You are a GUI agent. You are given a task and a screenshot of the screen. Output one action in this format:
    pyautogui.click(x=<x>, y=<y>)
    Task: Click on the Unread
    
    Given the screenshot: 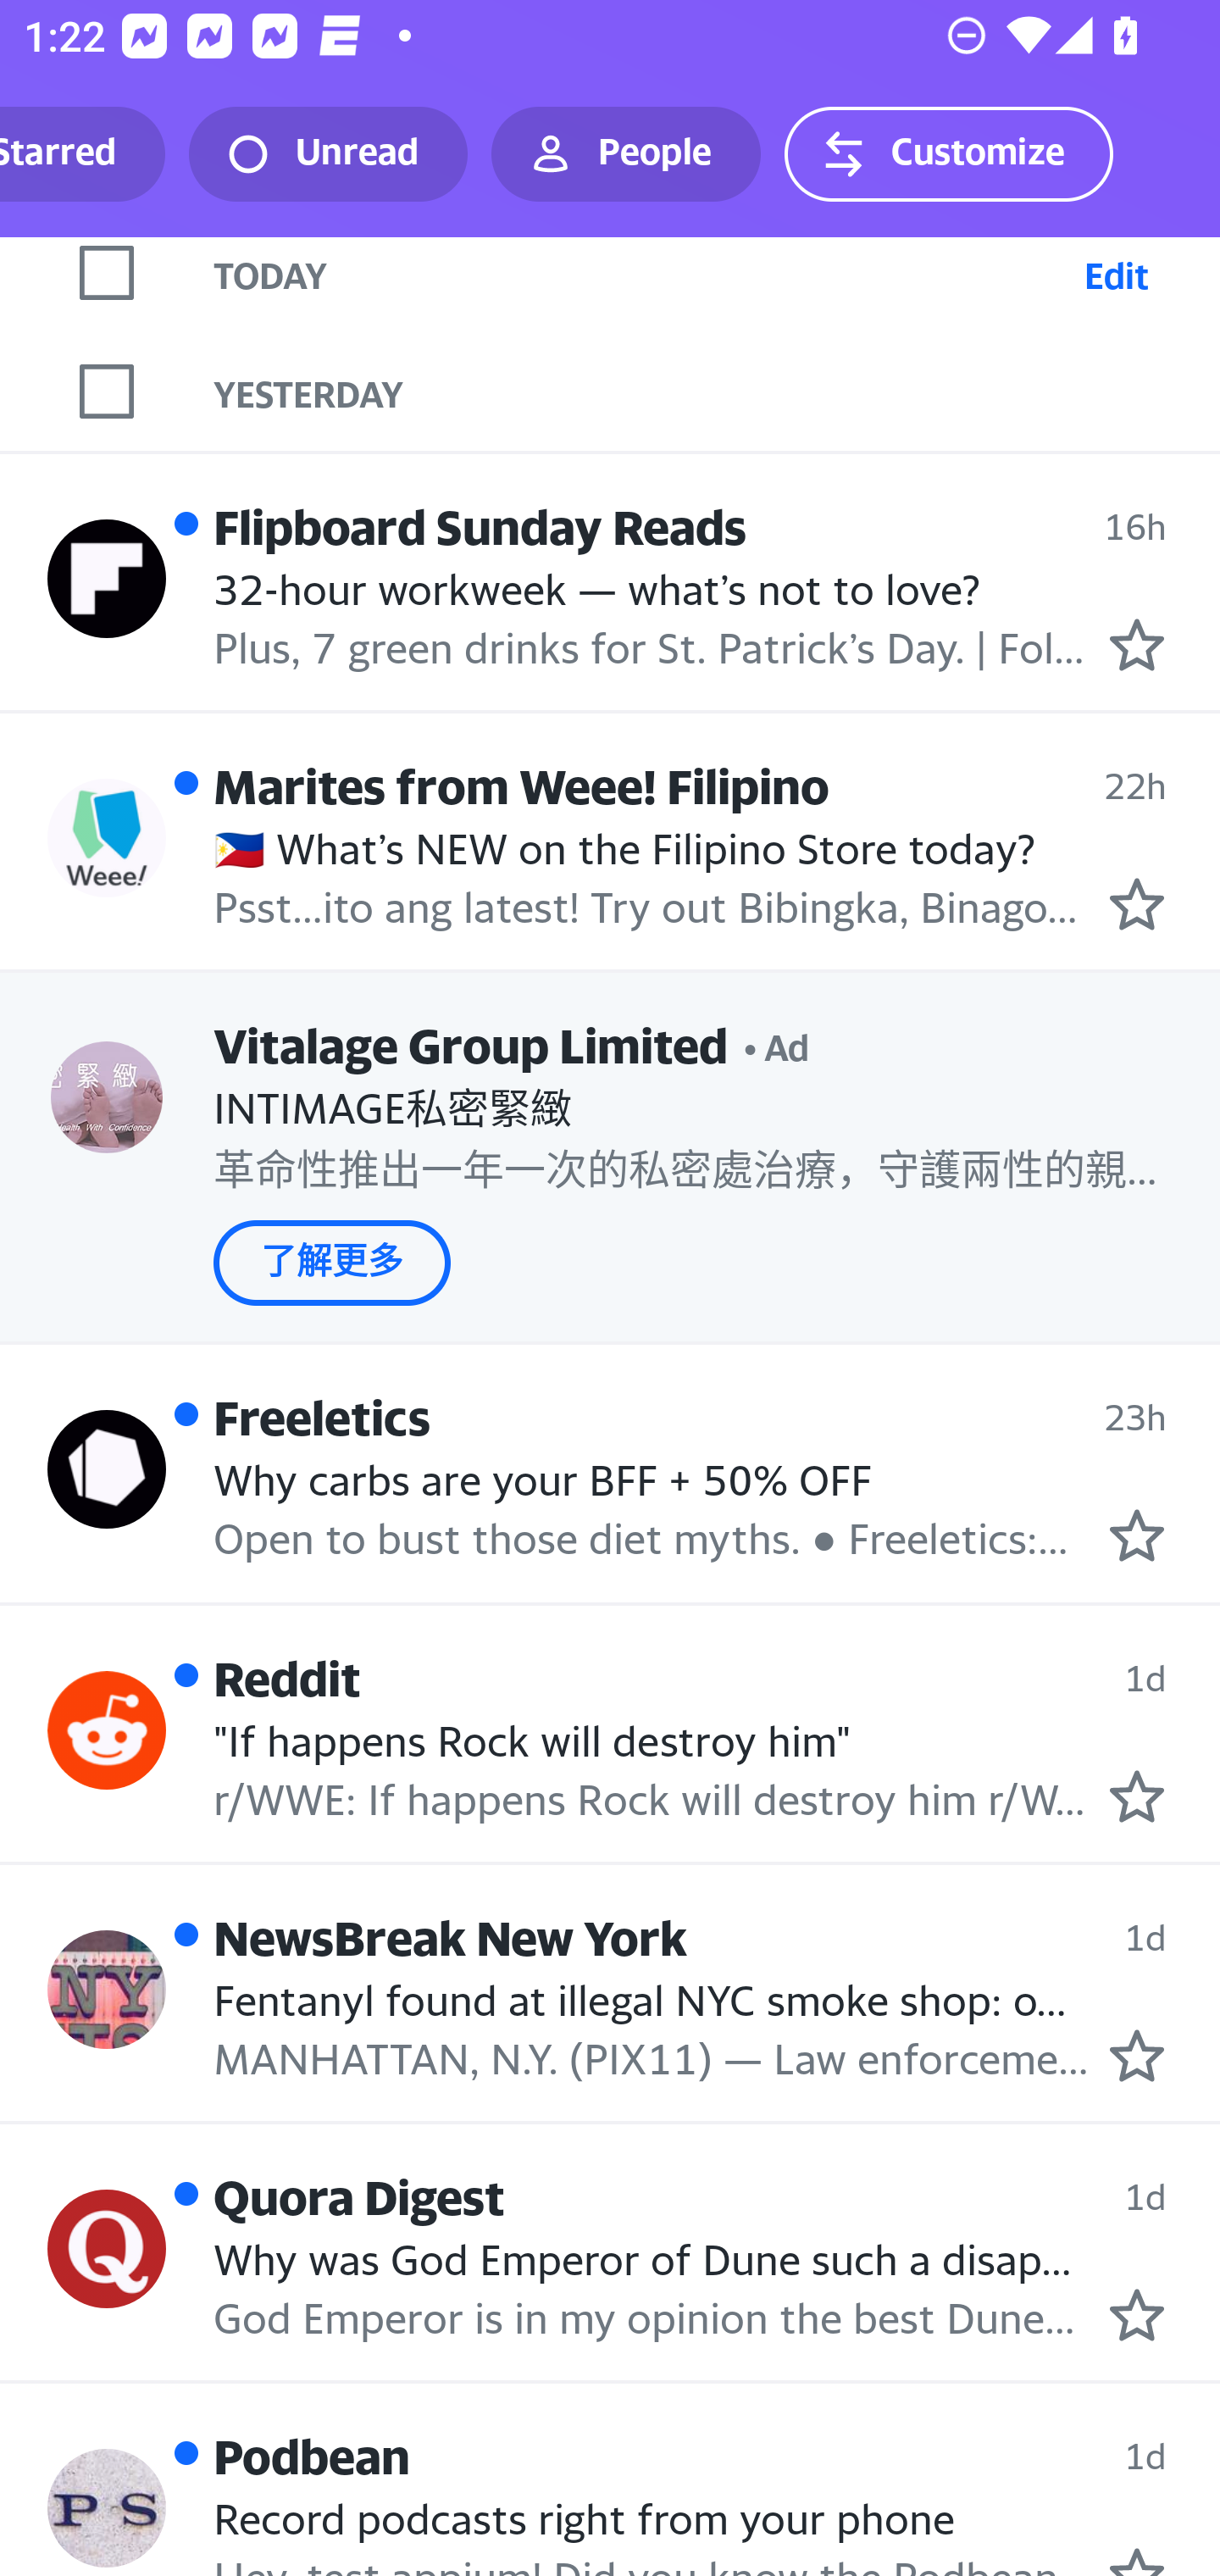 What is the action you would take?
    pyautogui.click(x=328, y=154)
    